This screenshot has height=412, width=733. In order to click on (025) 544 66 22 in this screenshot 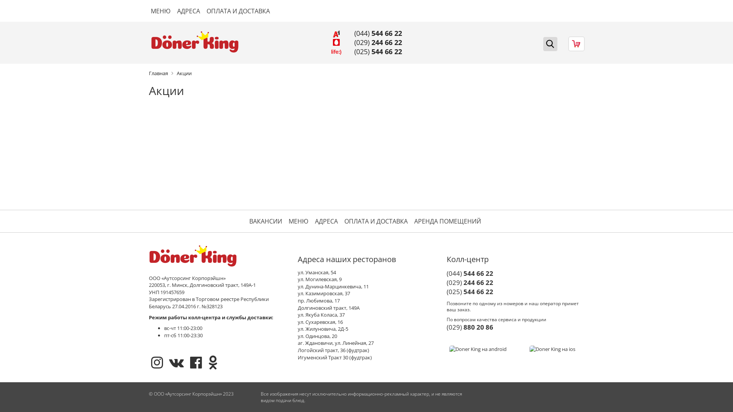, I will do `click(378, 51)`.